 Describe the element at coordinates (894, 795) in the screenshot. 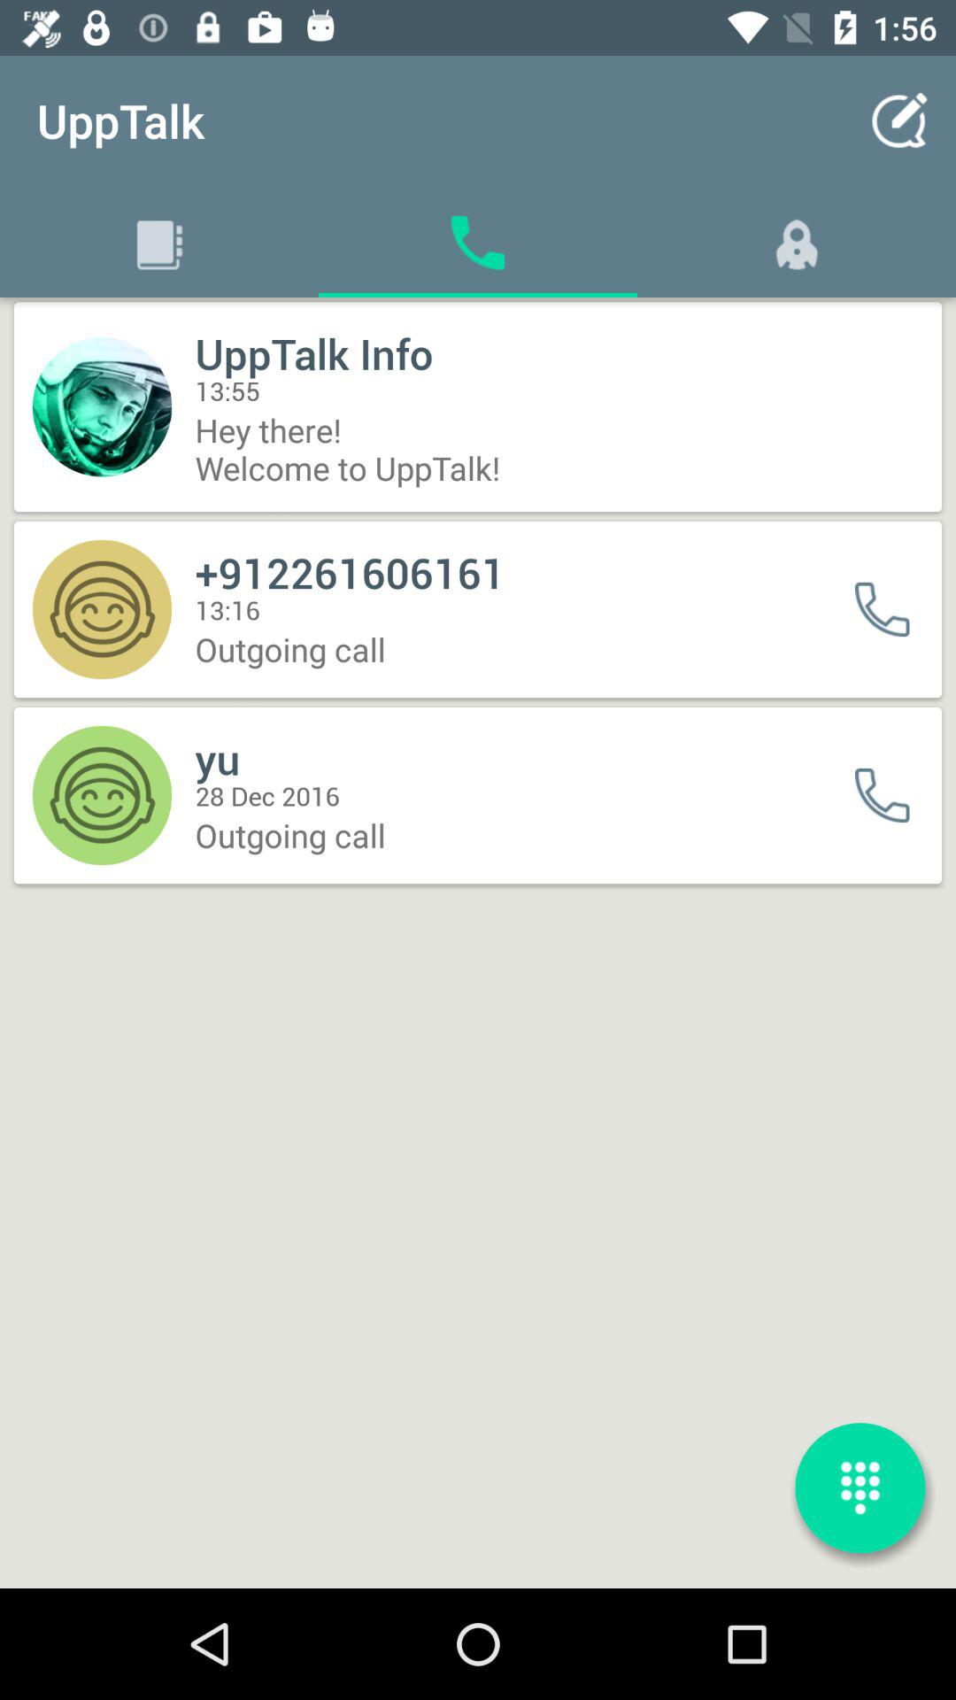

I see `select first caller icon from bottom` at that location.